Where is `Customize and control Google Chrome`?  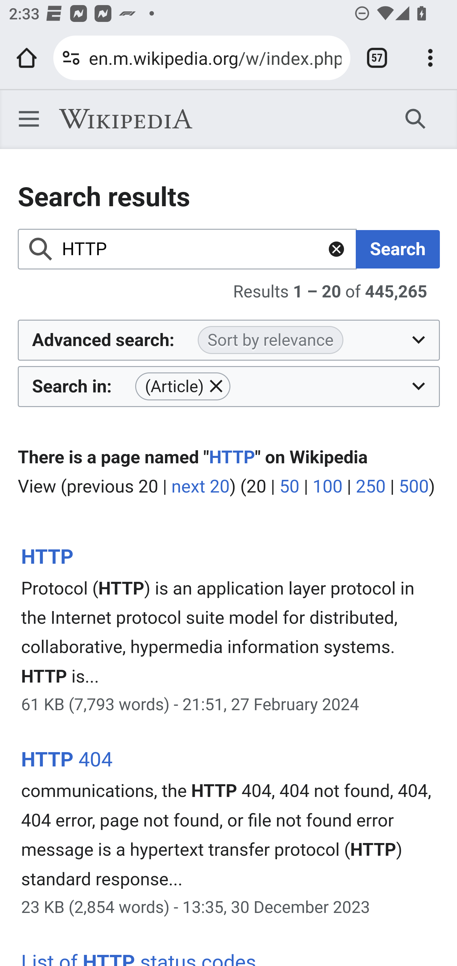
Customize and control Google Chrome is located at coordinates (430, 58).